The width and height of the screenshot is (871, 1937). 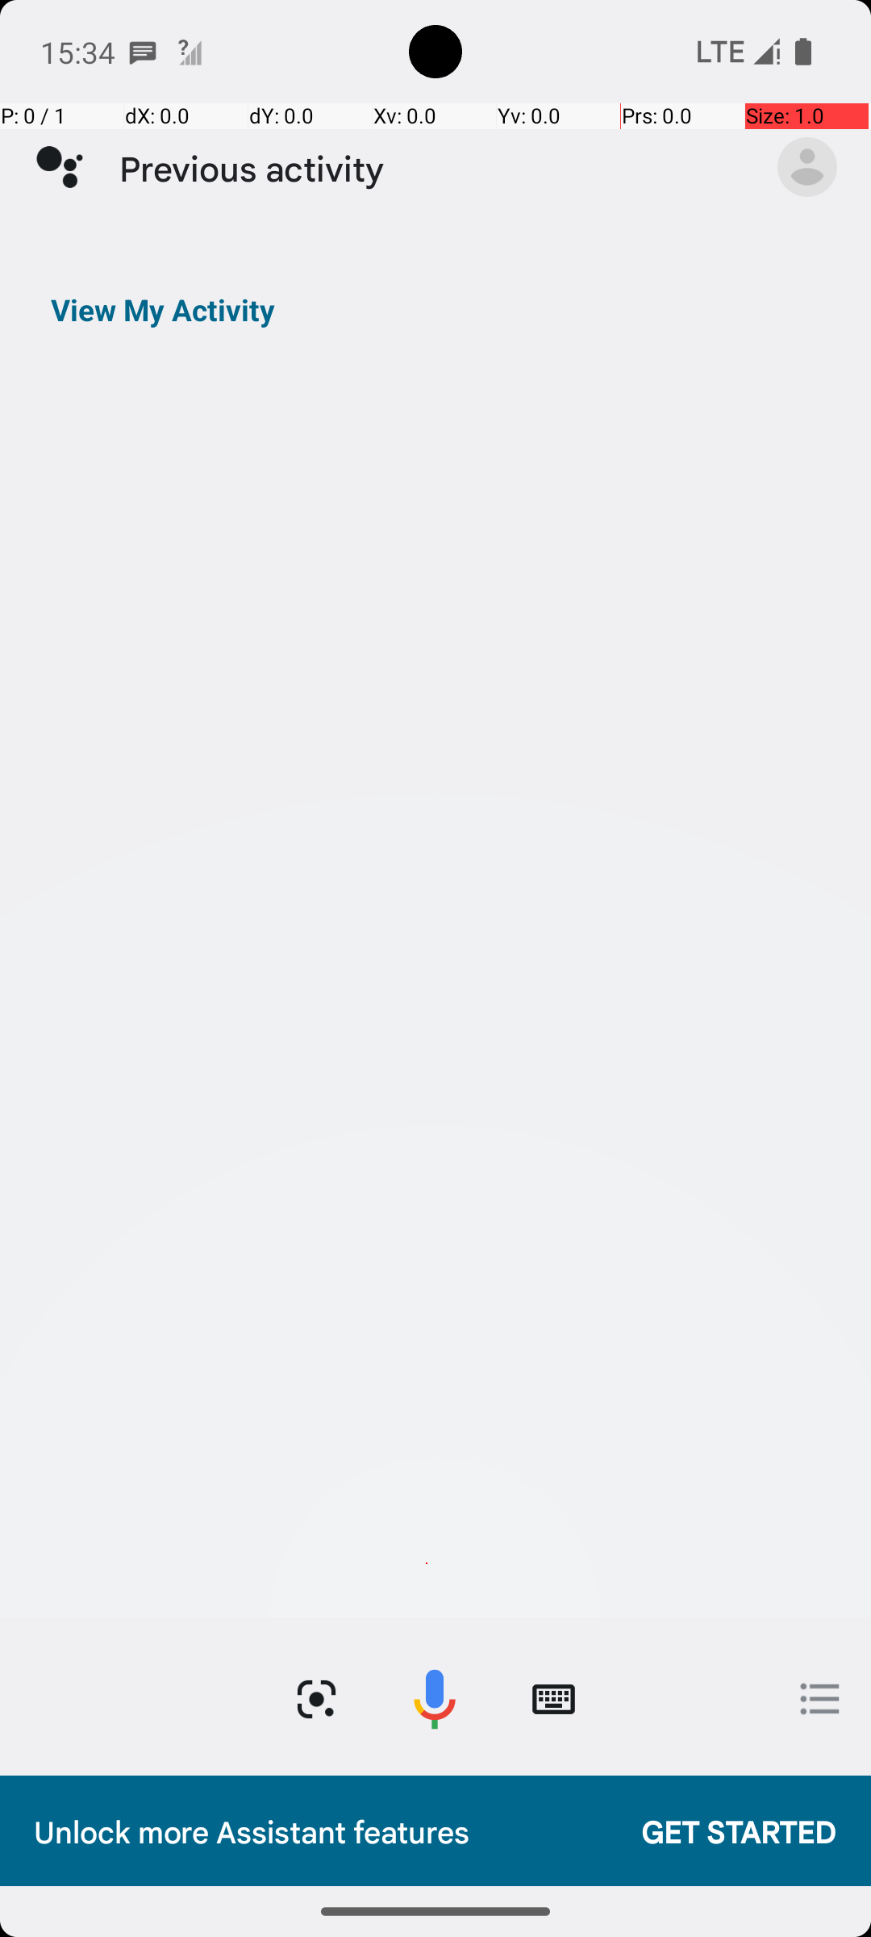 I want to click on Type mode, so click(x=553, y=1700).